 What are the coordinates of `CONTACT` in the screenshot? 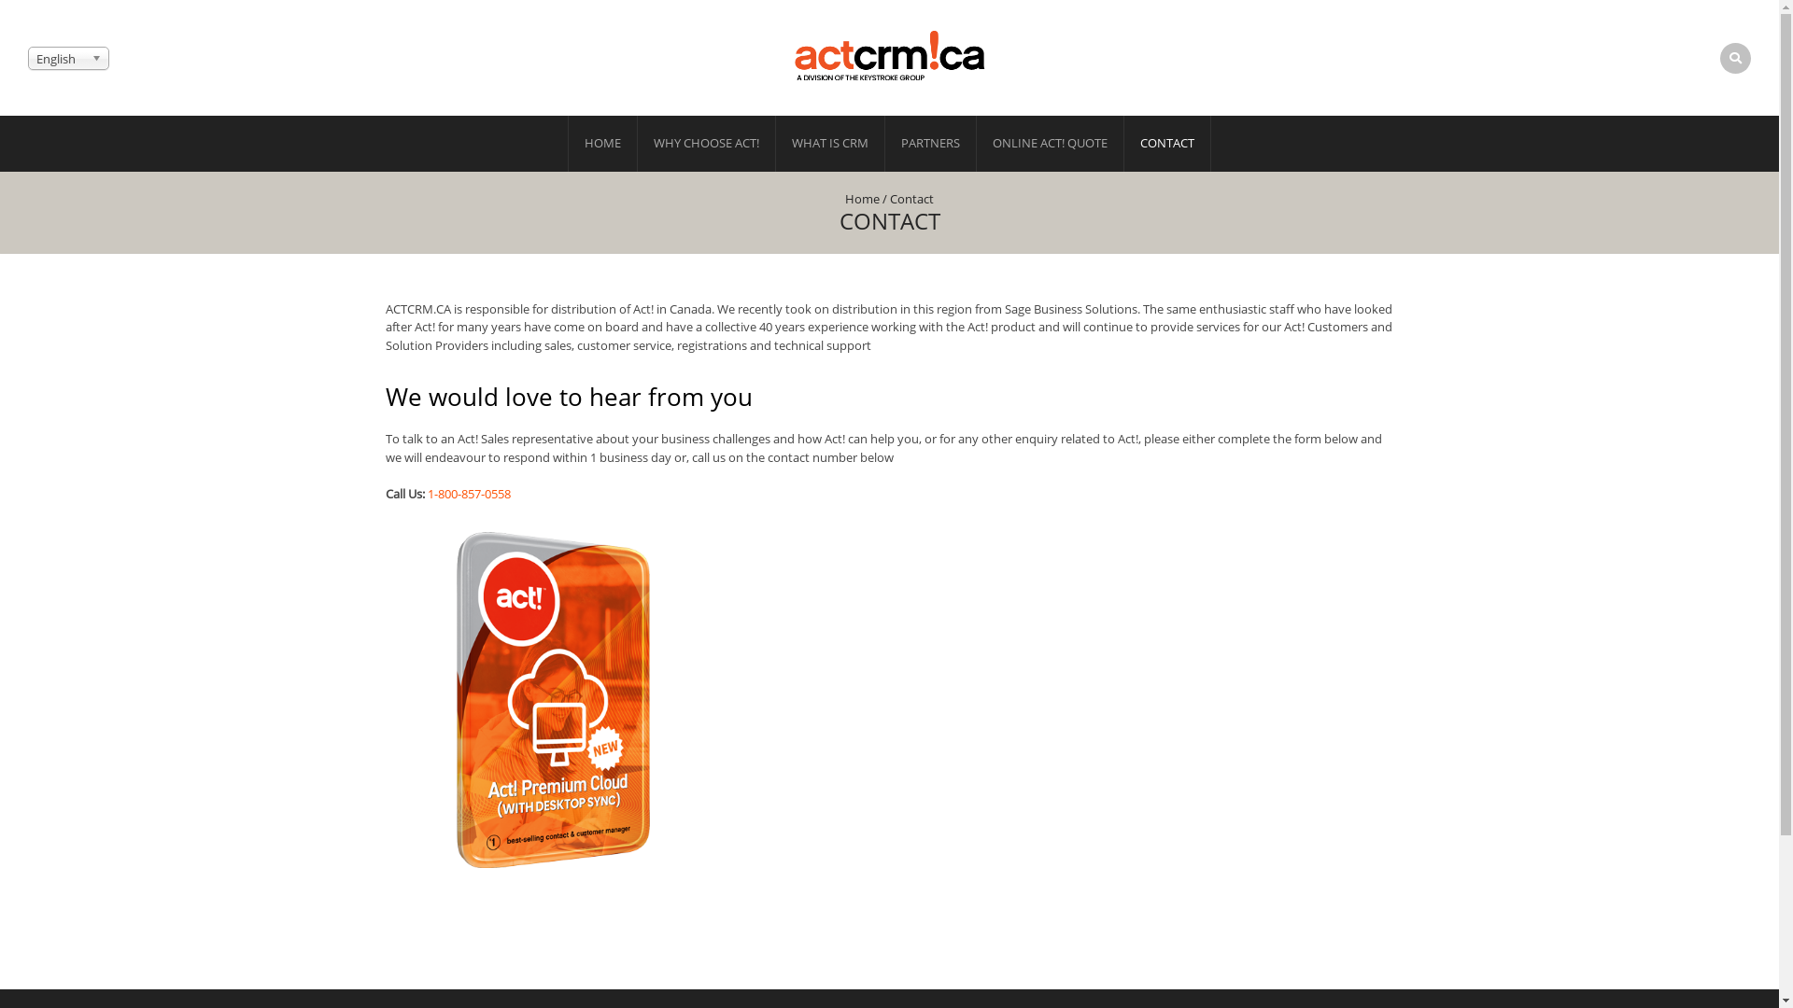 It's located at (1167, 144).